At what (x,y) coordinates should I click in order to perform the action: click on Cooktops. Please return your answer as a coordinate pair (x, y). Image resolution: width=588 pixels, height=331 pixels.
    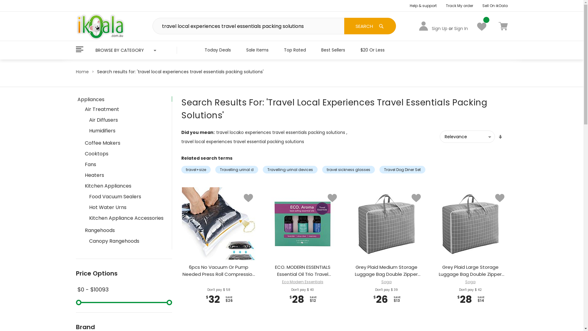
    Looking at the image, I should click on (125, 154).